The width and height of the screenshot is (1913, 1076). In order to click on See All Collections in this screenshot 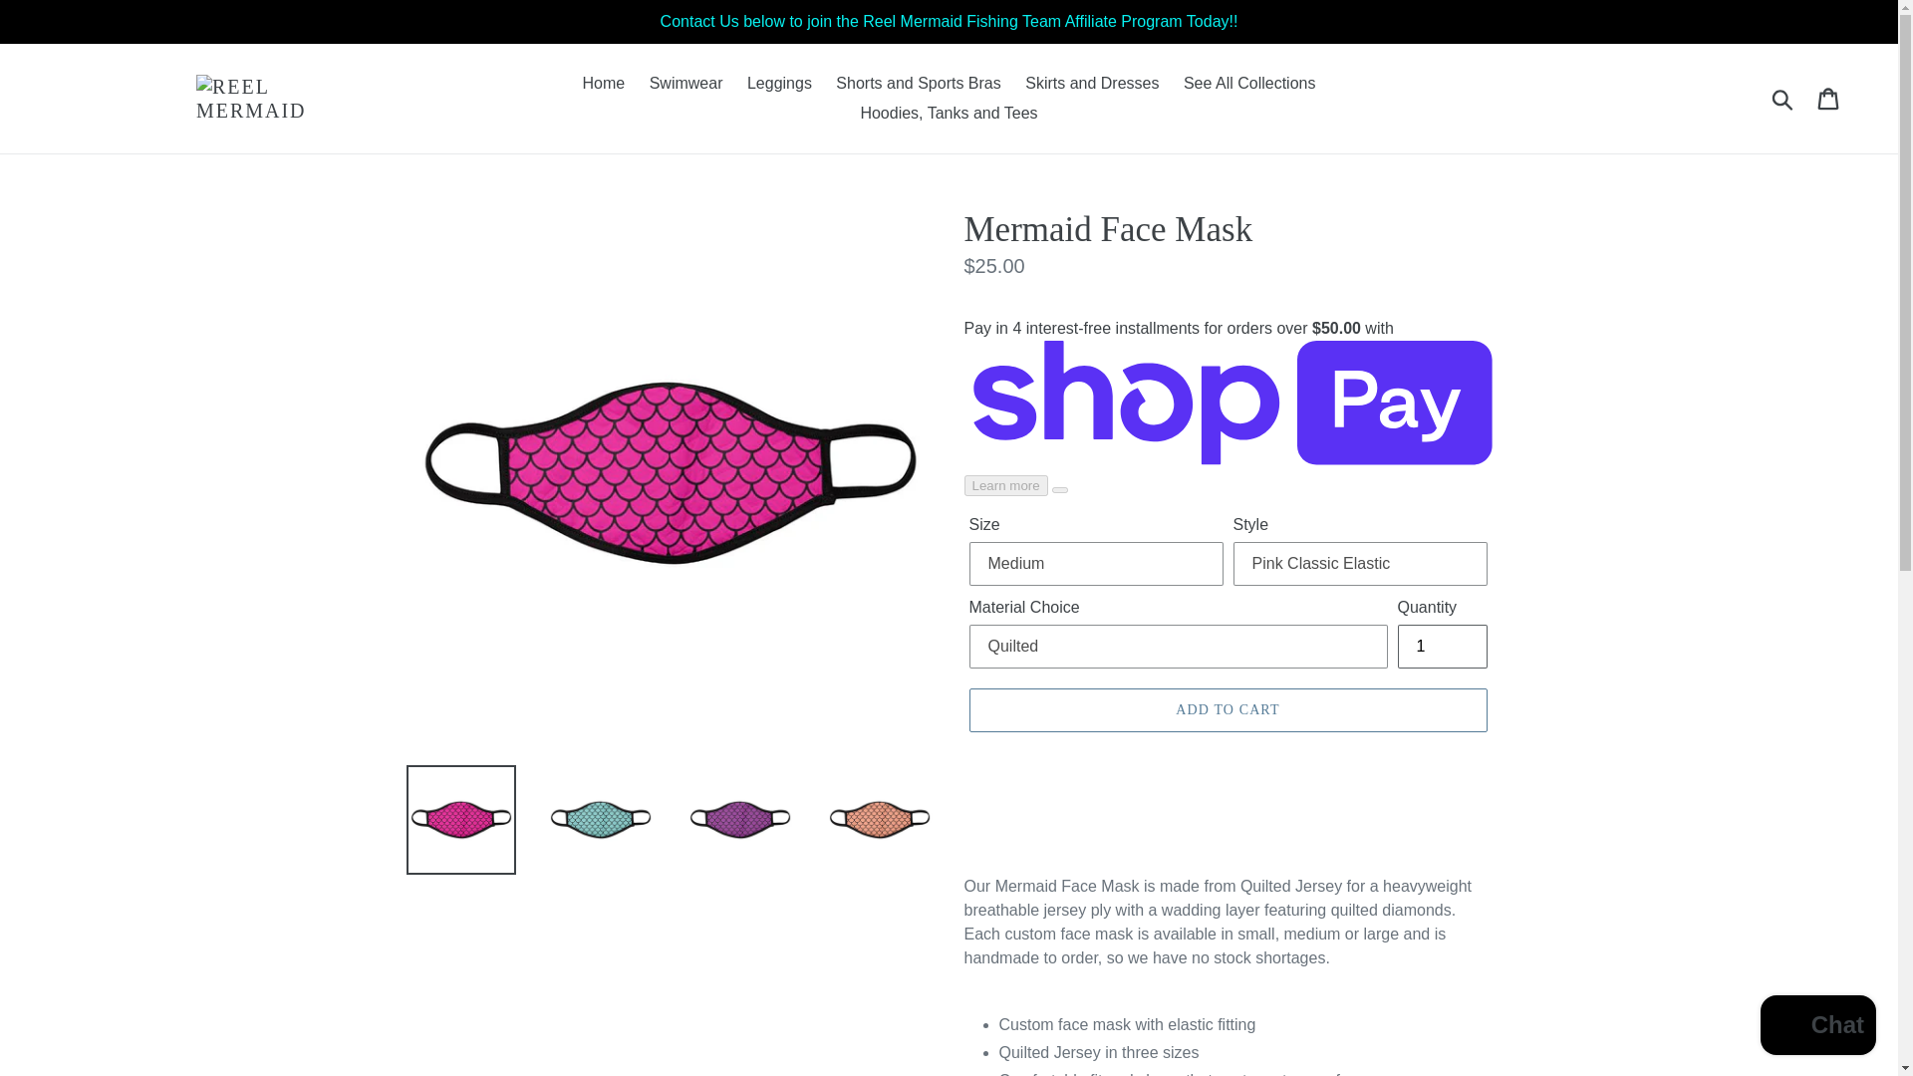, I will do `click(1249, 84)`.